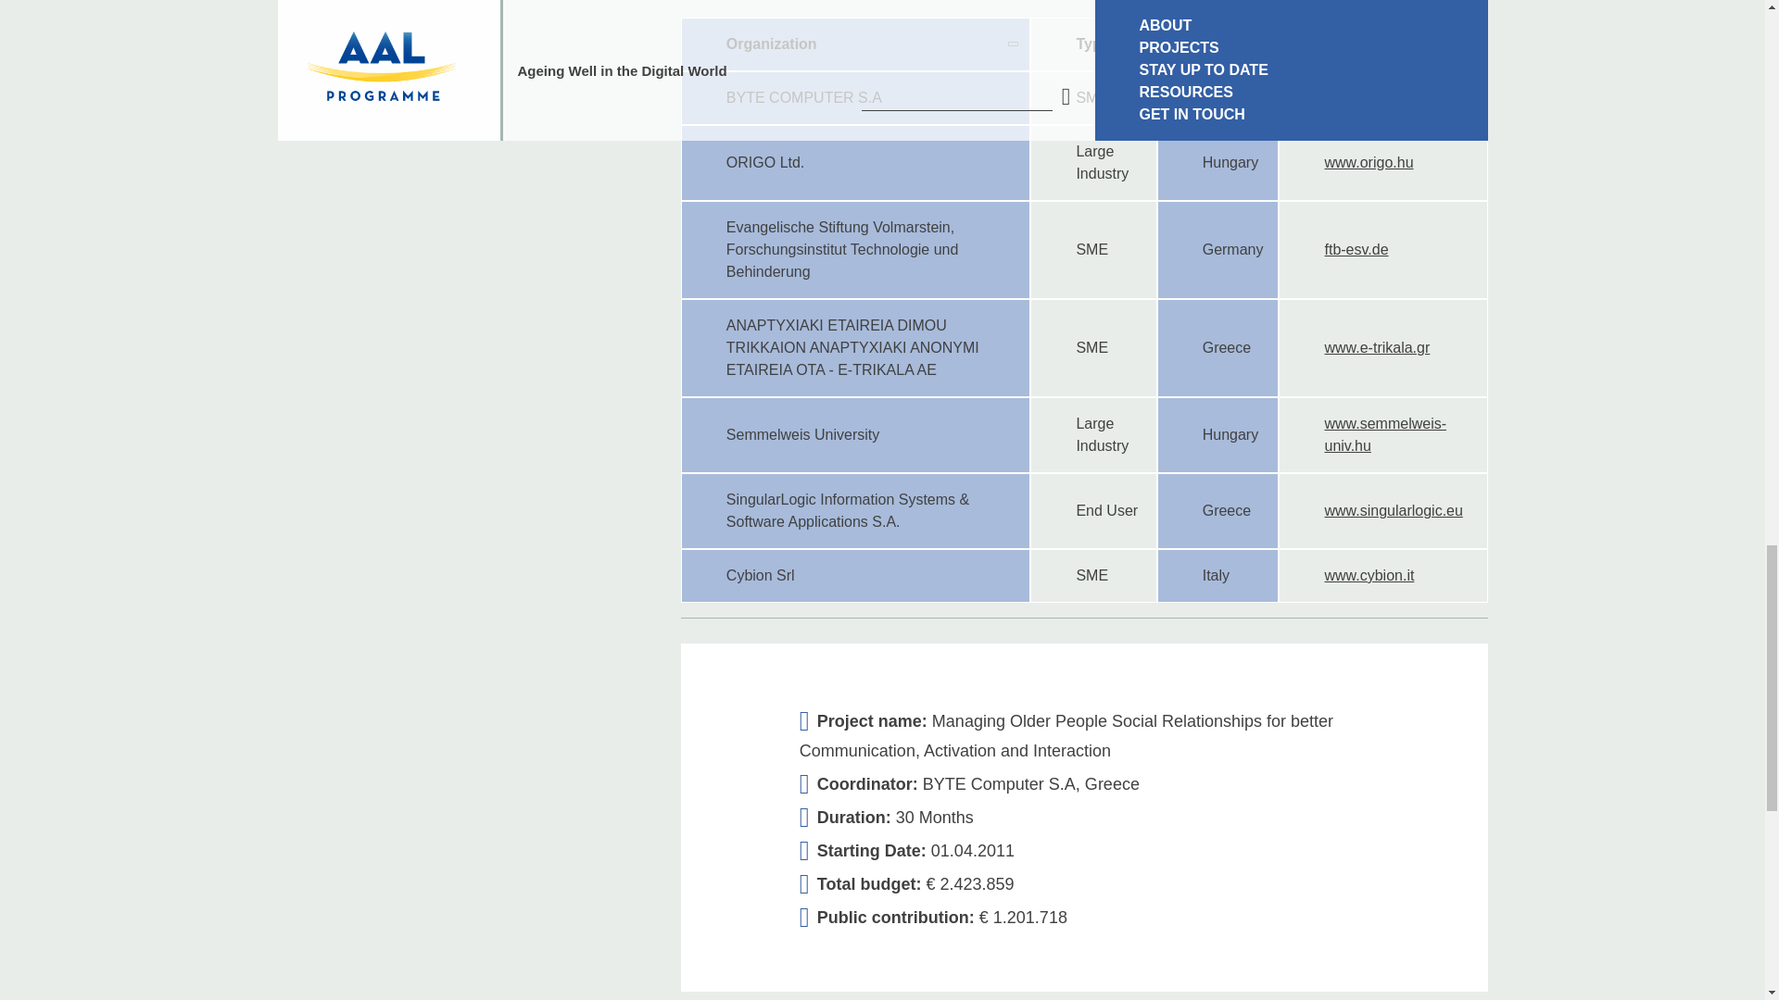 This screenshot has height=1000, width=1779. I want to click on www.e-trikala.gr, so click(1377, 348).